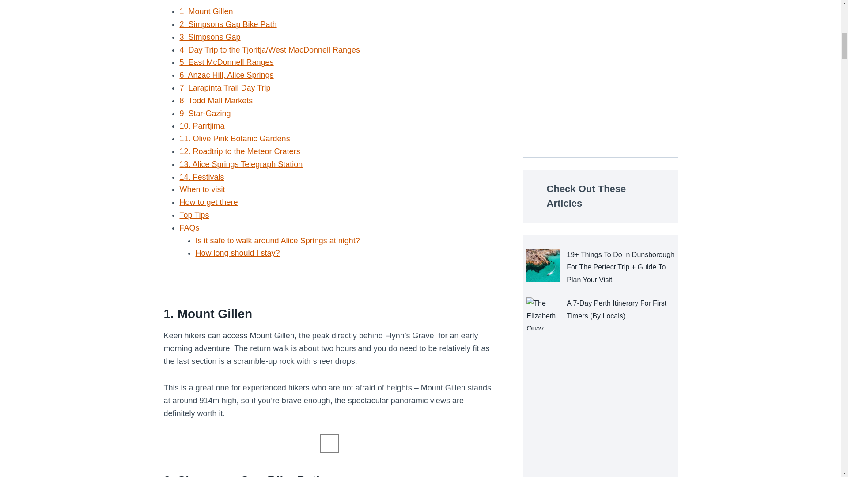  I want to click on 14. Festivals, so click(201, 177).